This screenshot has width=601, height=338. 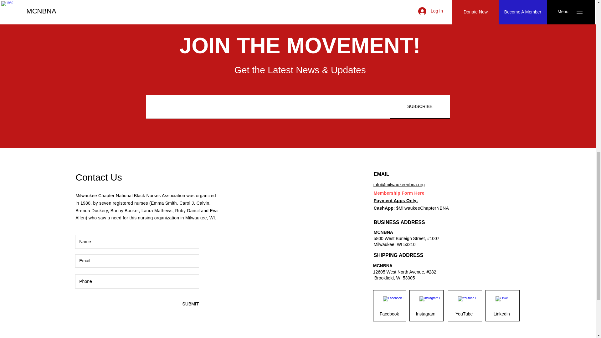 What do you see at coordinates (396, 200) in the screenshot?
I see `Payment Apps Only:` at bounding box center [396, 200].